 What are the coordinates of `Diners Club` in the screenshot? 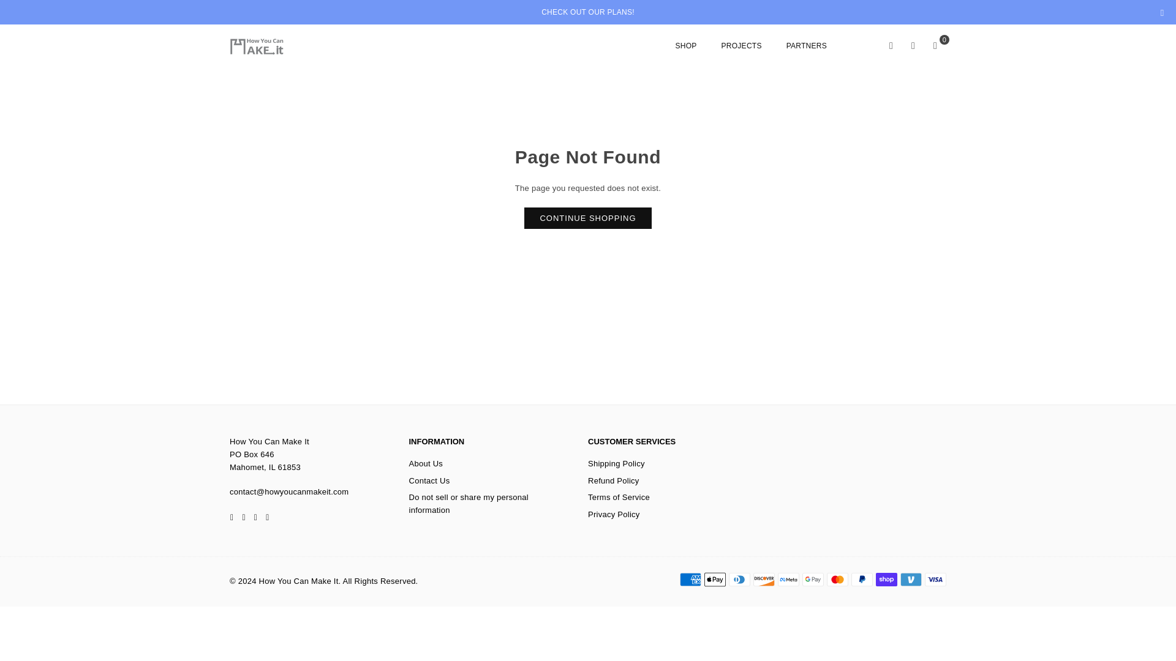 It's located at (739, 580).